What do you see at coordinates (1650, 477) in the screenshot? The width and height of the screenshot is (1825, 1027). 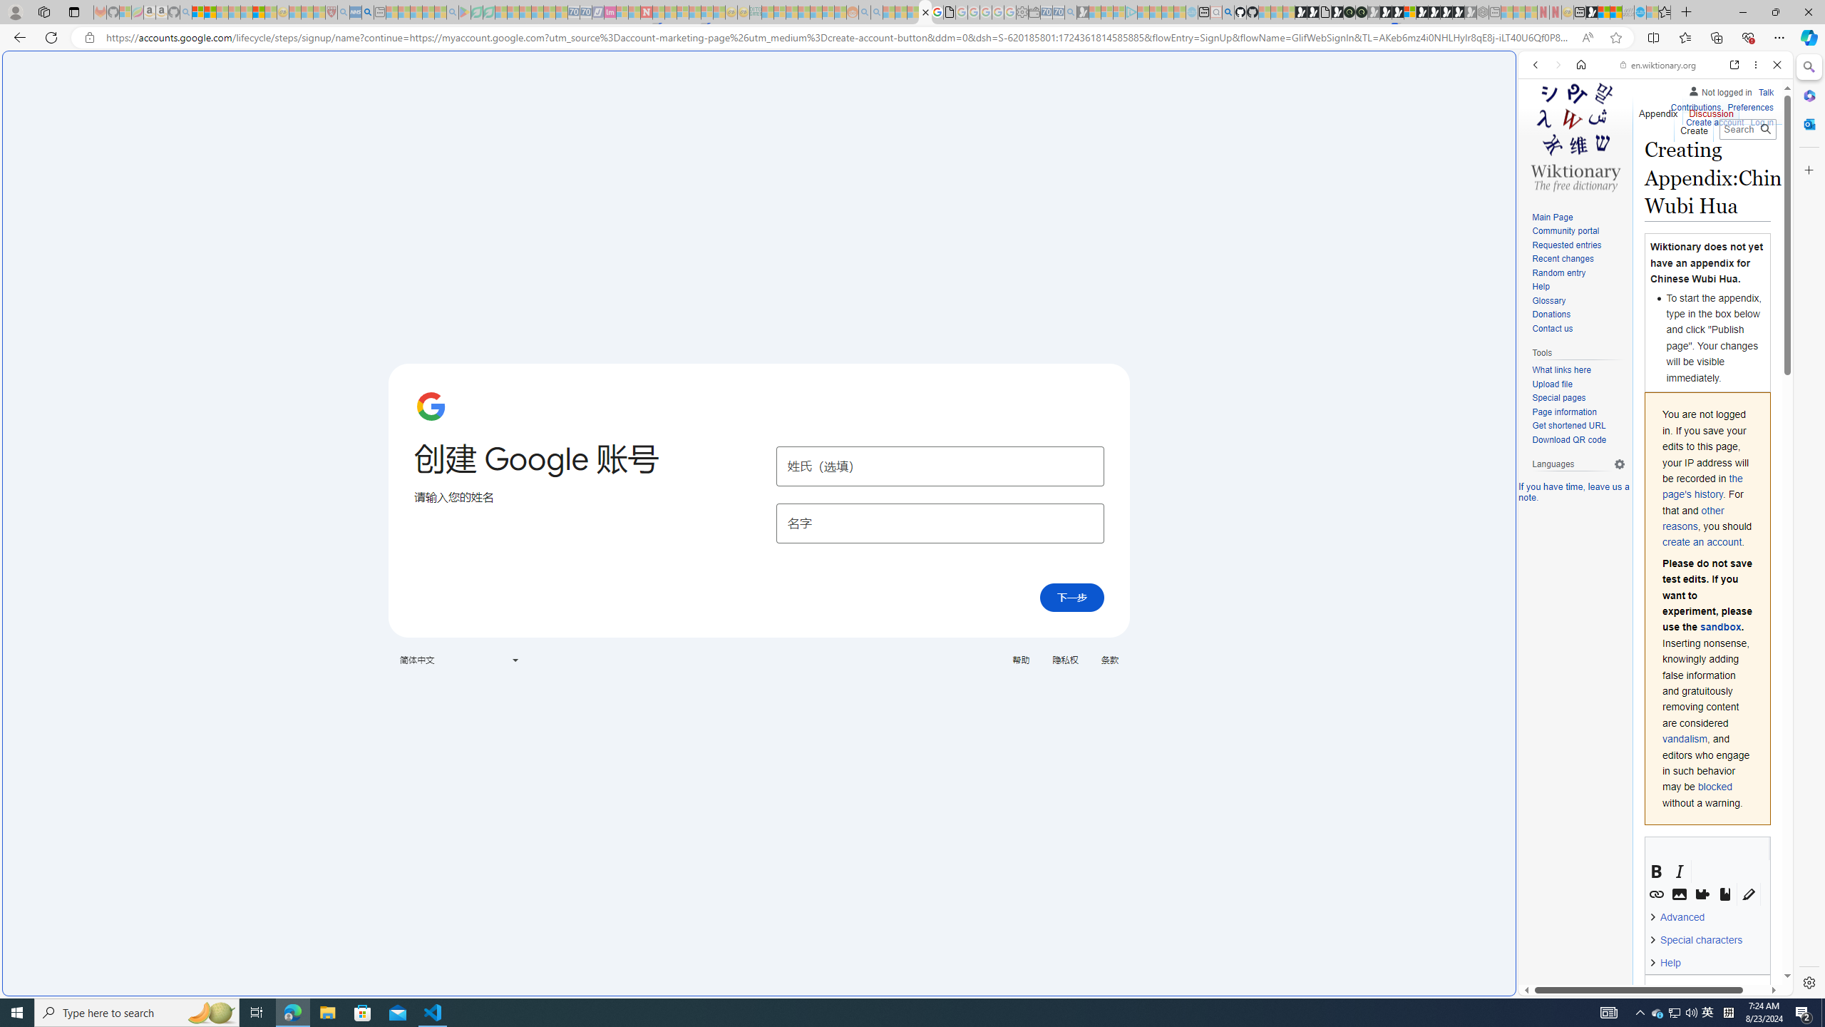 I see `Wiktionary` at bounding box center [1650, 477].